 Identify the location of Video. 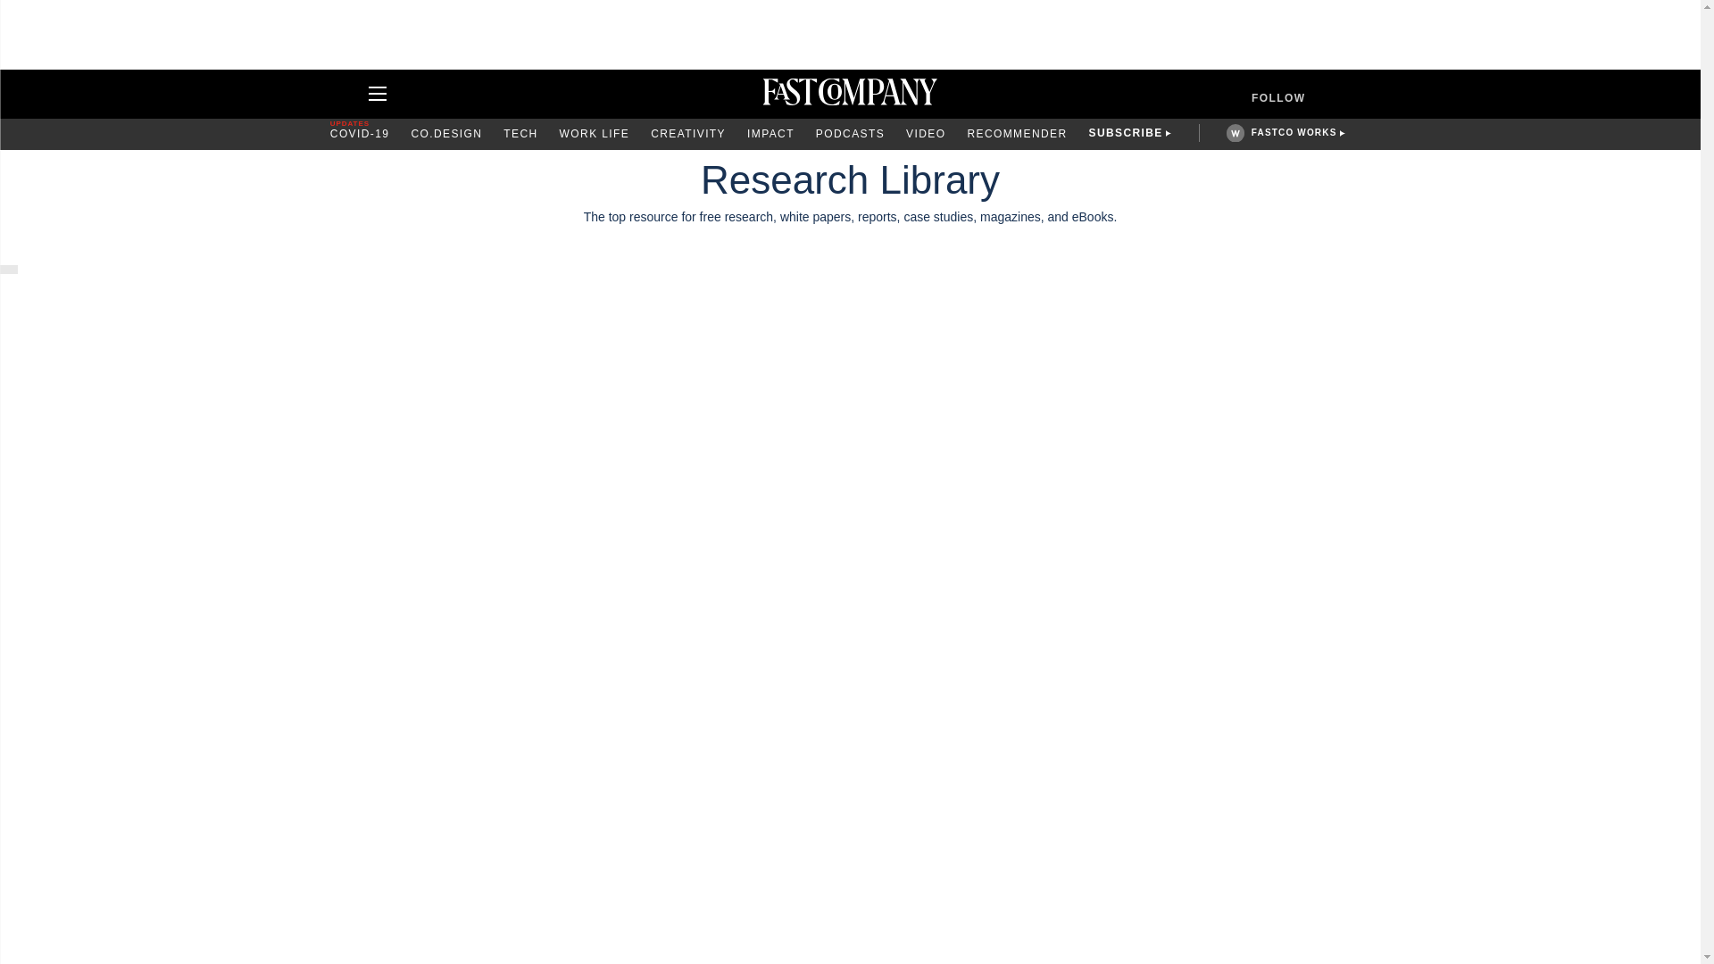
(926, 134).